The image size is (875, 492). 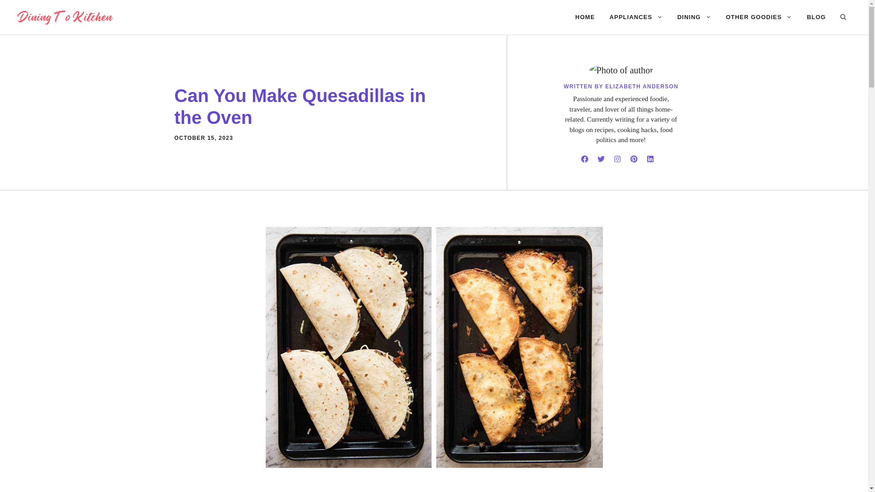 I want to click on HOME, so click(x=585, y=17).